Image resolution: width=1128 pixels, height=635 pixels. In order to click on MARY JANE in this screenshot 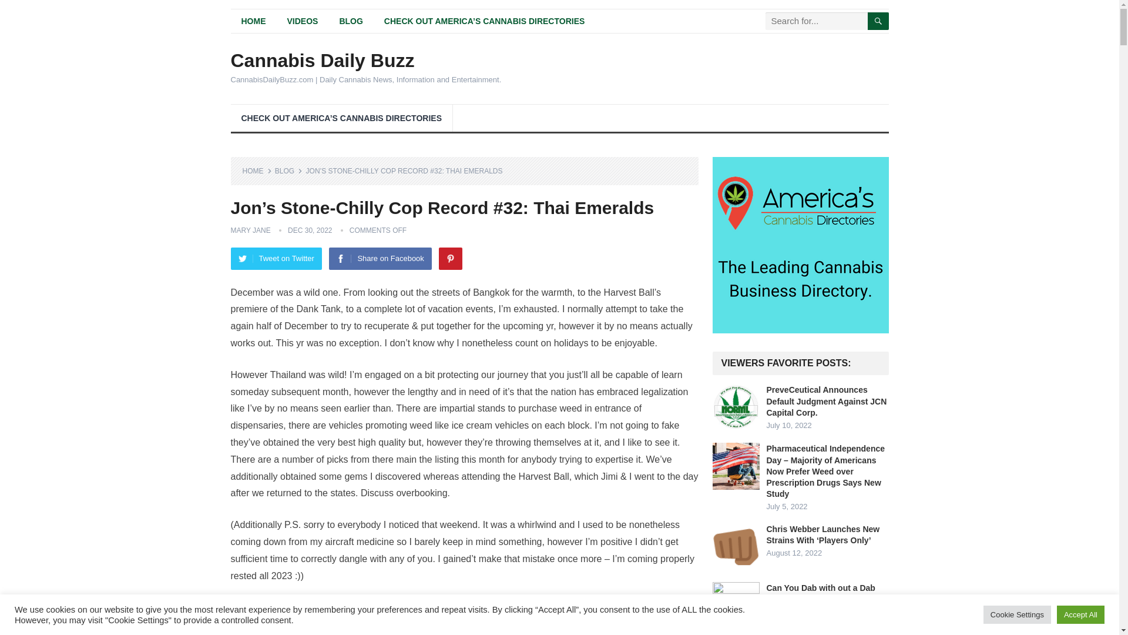, I will do `click(250, 230)`.